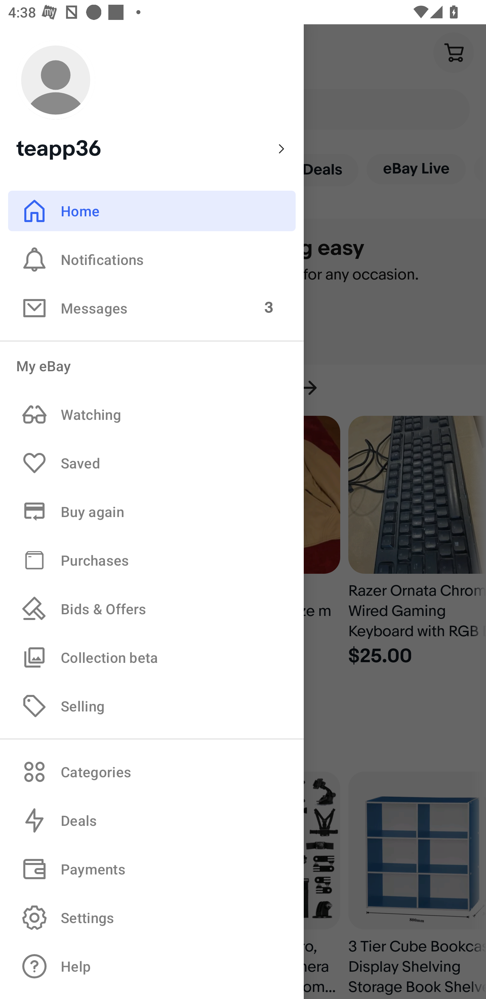  I want to click on Messages 3, so click(152, 308).